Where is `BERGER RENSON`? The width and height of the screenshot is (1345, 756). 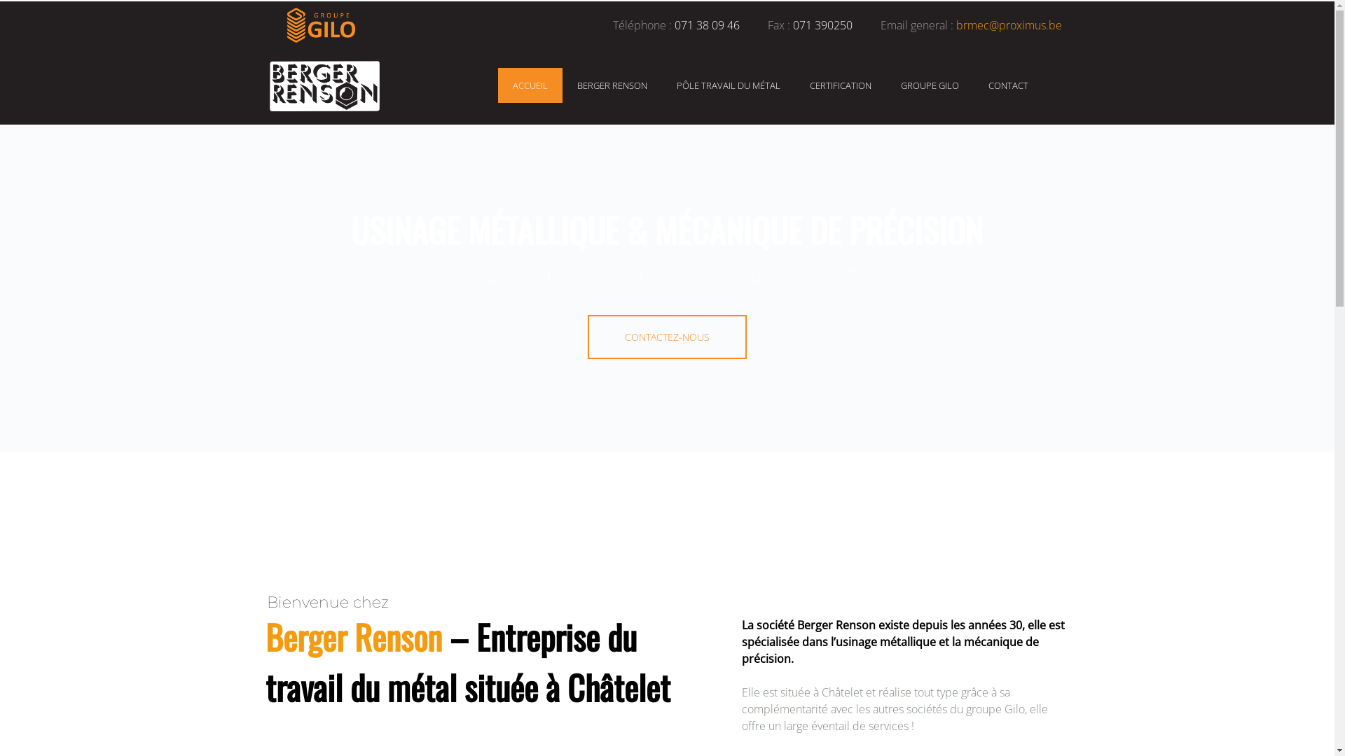
BERGER RENSON is located at coordinates (612, 85).